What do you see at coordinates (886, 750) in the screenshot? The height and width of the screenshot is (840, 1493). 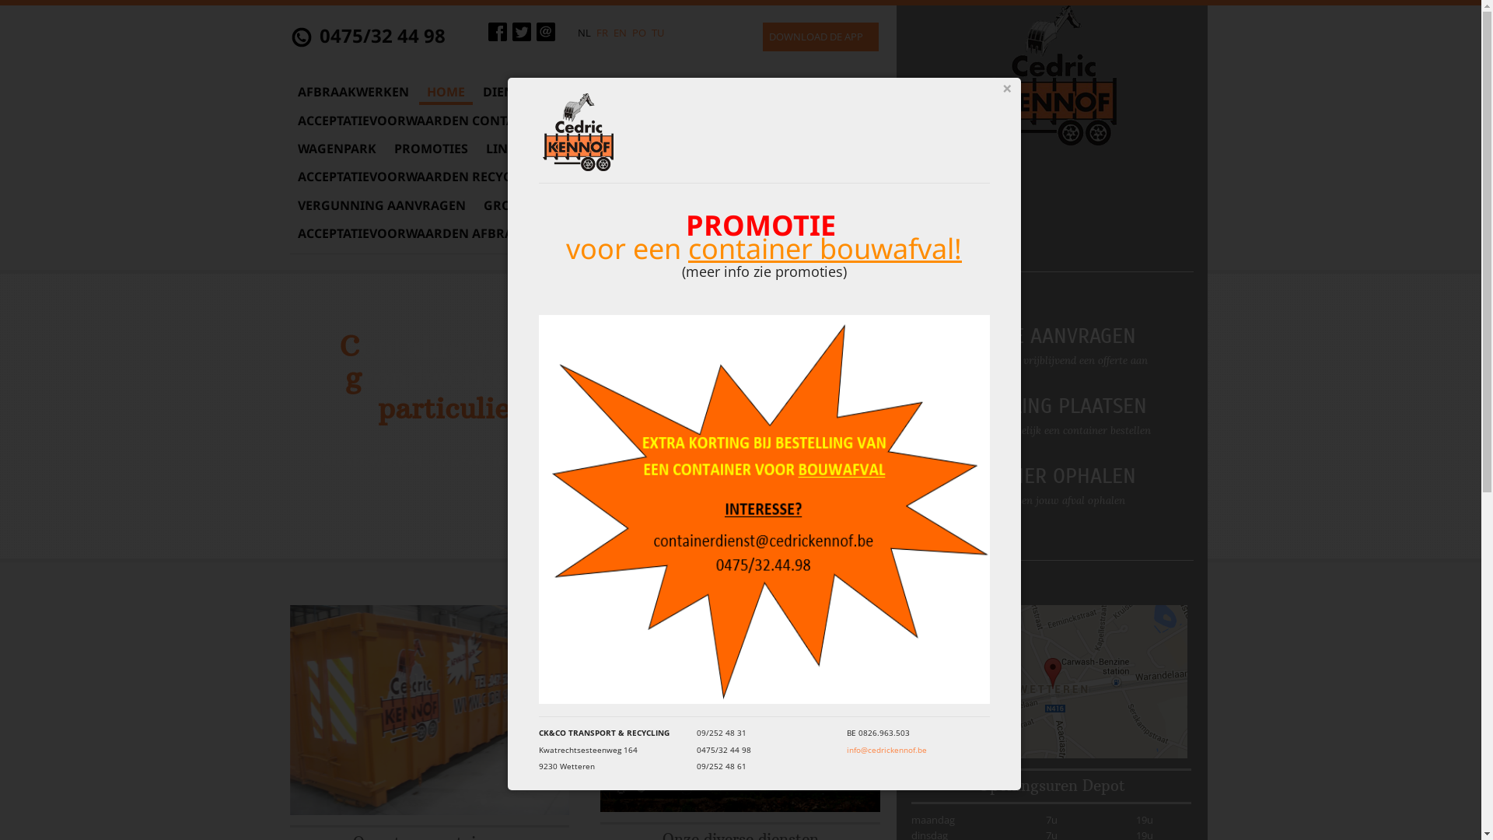 I see `info@cedrickennof.be` at bounding box center [886, 750].